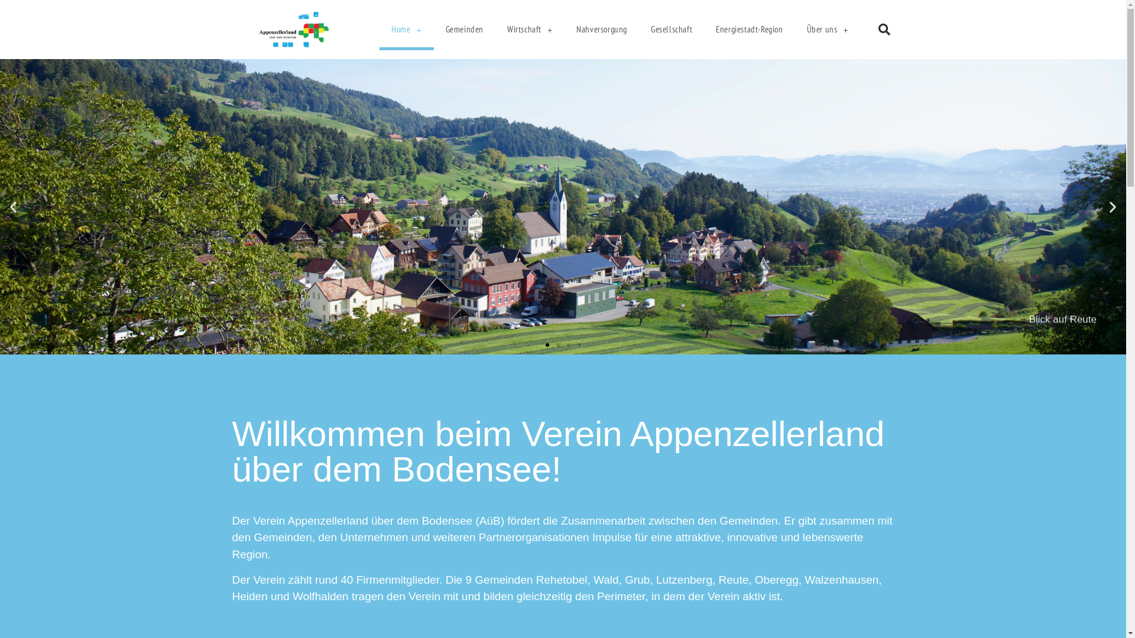 This screenshot has width=1135, height=638. I want to click on Home, so click(407, 30).